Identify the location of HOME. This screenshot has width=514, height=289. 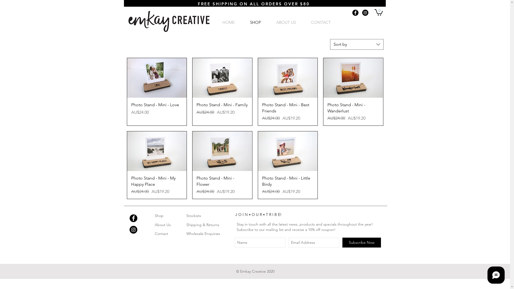
(229, 22).